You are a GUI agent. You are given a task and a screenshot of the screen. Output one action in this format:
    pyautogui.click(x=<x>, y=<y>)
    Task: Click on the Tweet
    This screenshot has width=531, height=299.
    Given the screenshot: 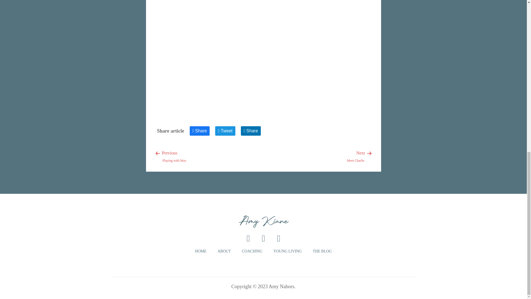 What is the action you would take?
    pyautogui.click(x=251, y=131)
    